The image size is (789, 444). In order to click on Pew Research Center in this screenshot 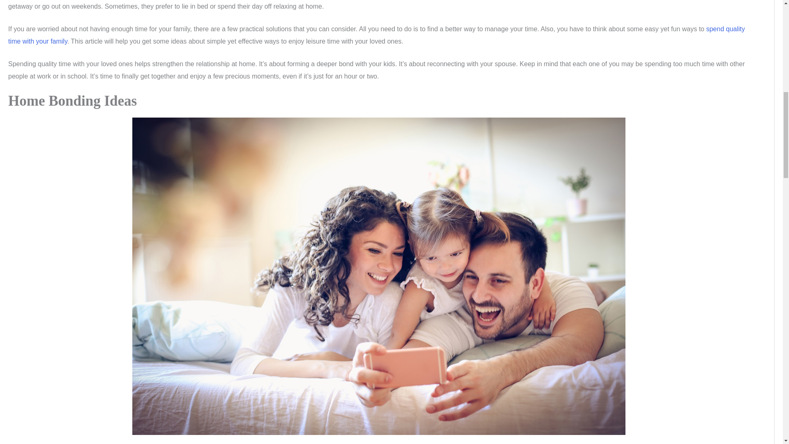, I will do `click(376, 35)`.